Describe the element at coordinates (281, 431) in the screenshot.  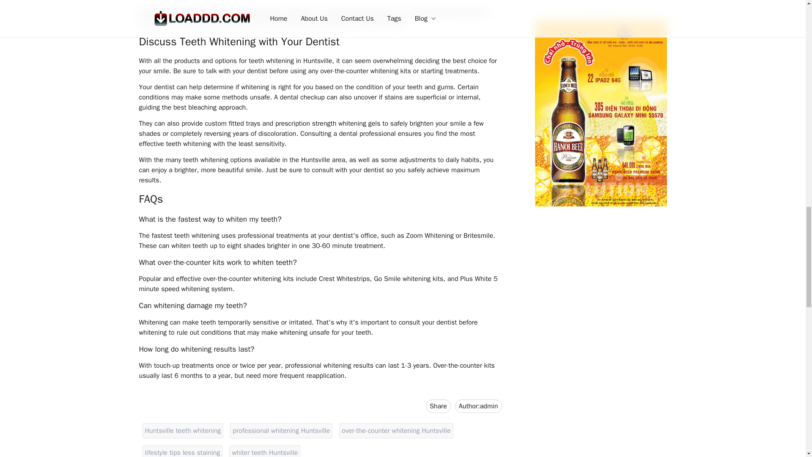
I see `professional whitening Huntsville` at that location.